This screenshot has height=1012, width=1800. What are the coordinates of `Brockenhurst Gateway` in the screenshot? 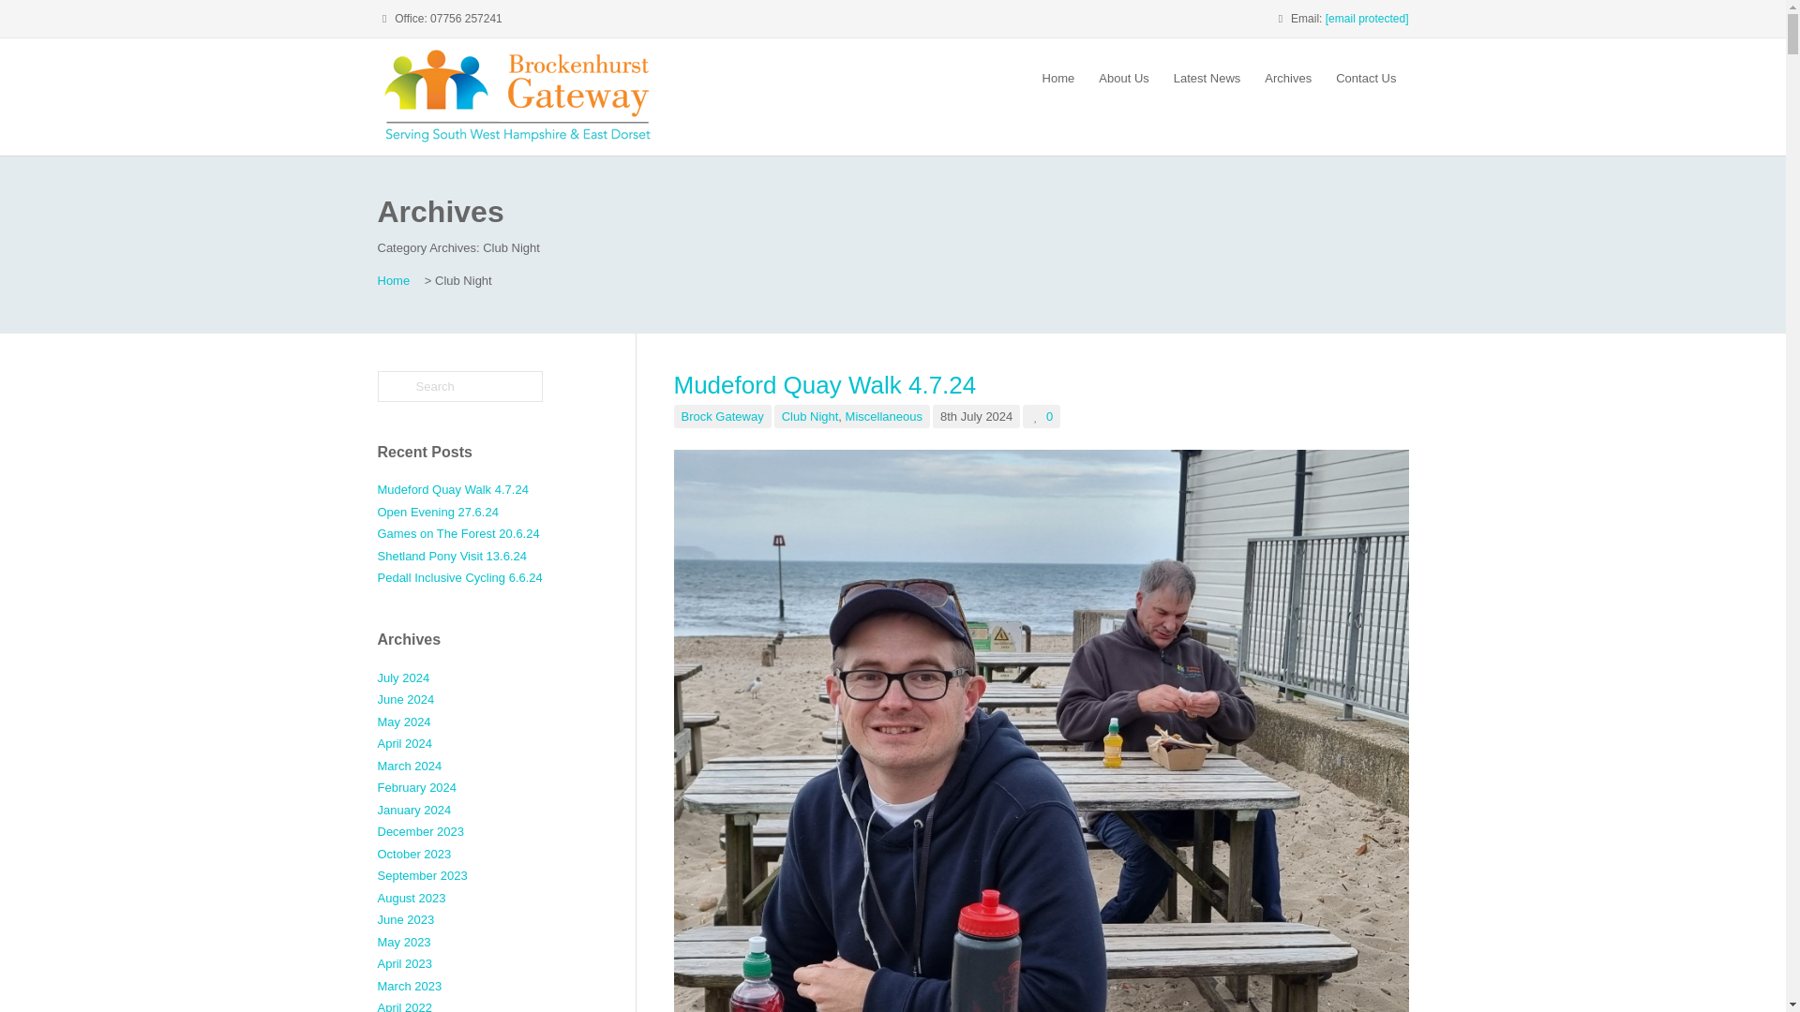 It's located at (517, 96).